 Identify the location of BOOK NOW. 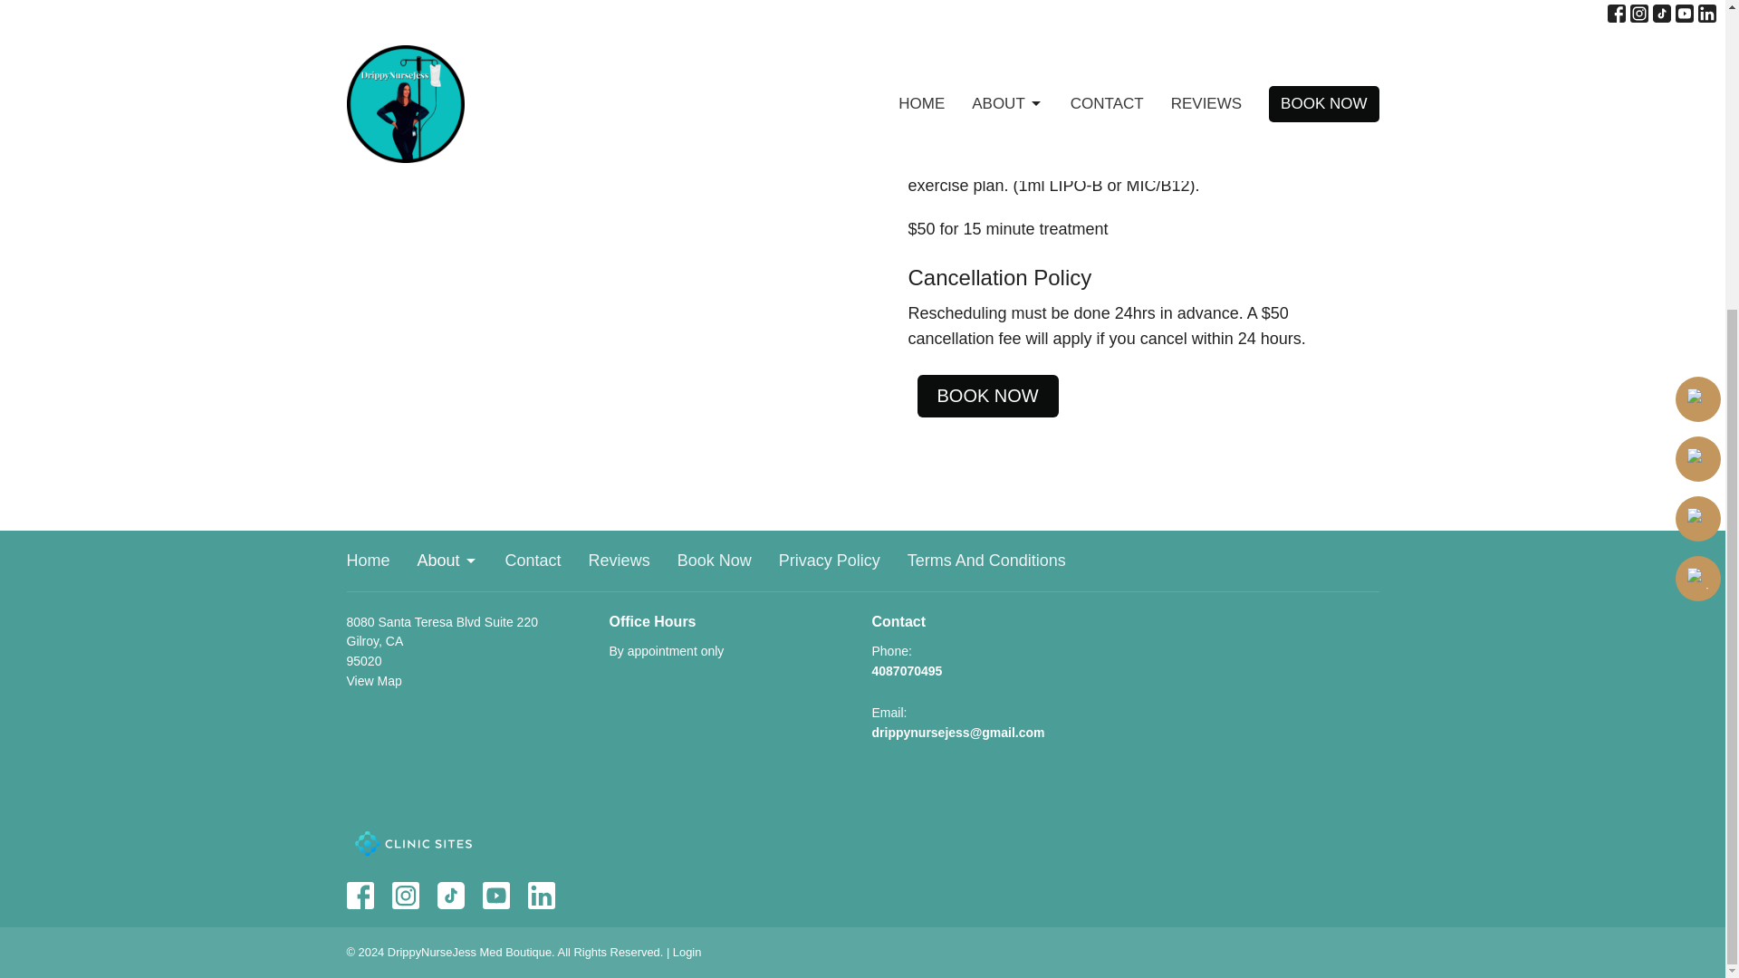
(986, 396).